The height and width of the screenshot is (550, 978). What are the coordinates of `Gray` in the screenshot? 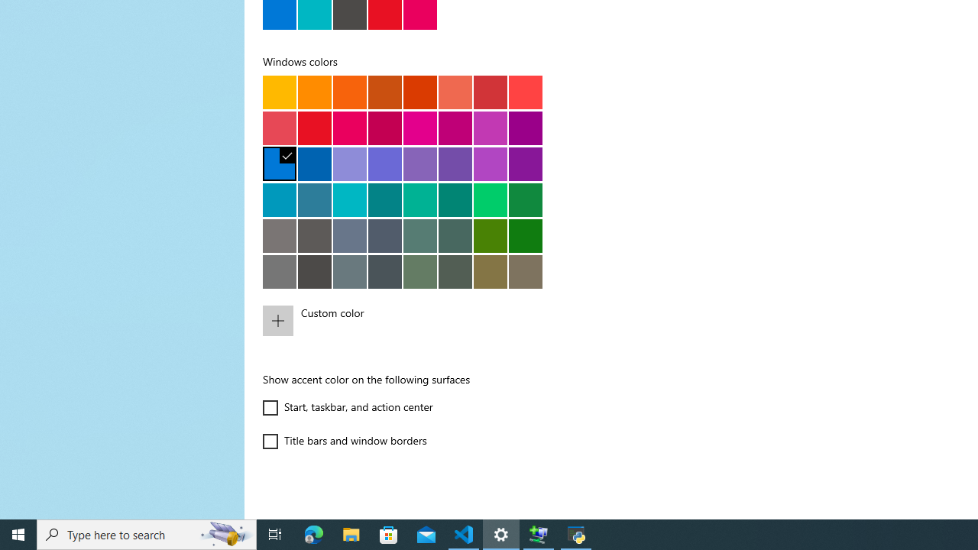 It's located at (280, 235).